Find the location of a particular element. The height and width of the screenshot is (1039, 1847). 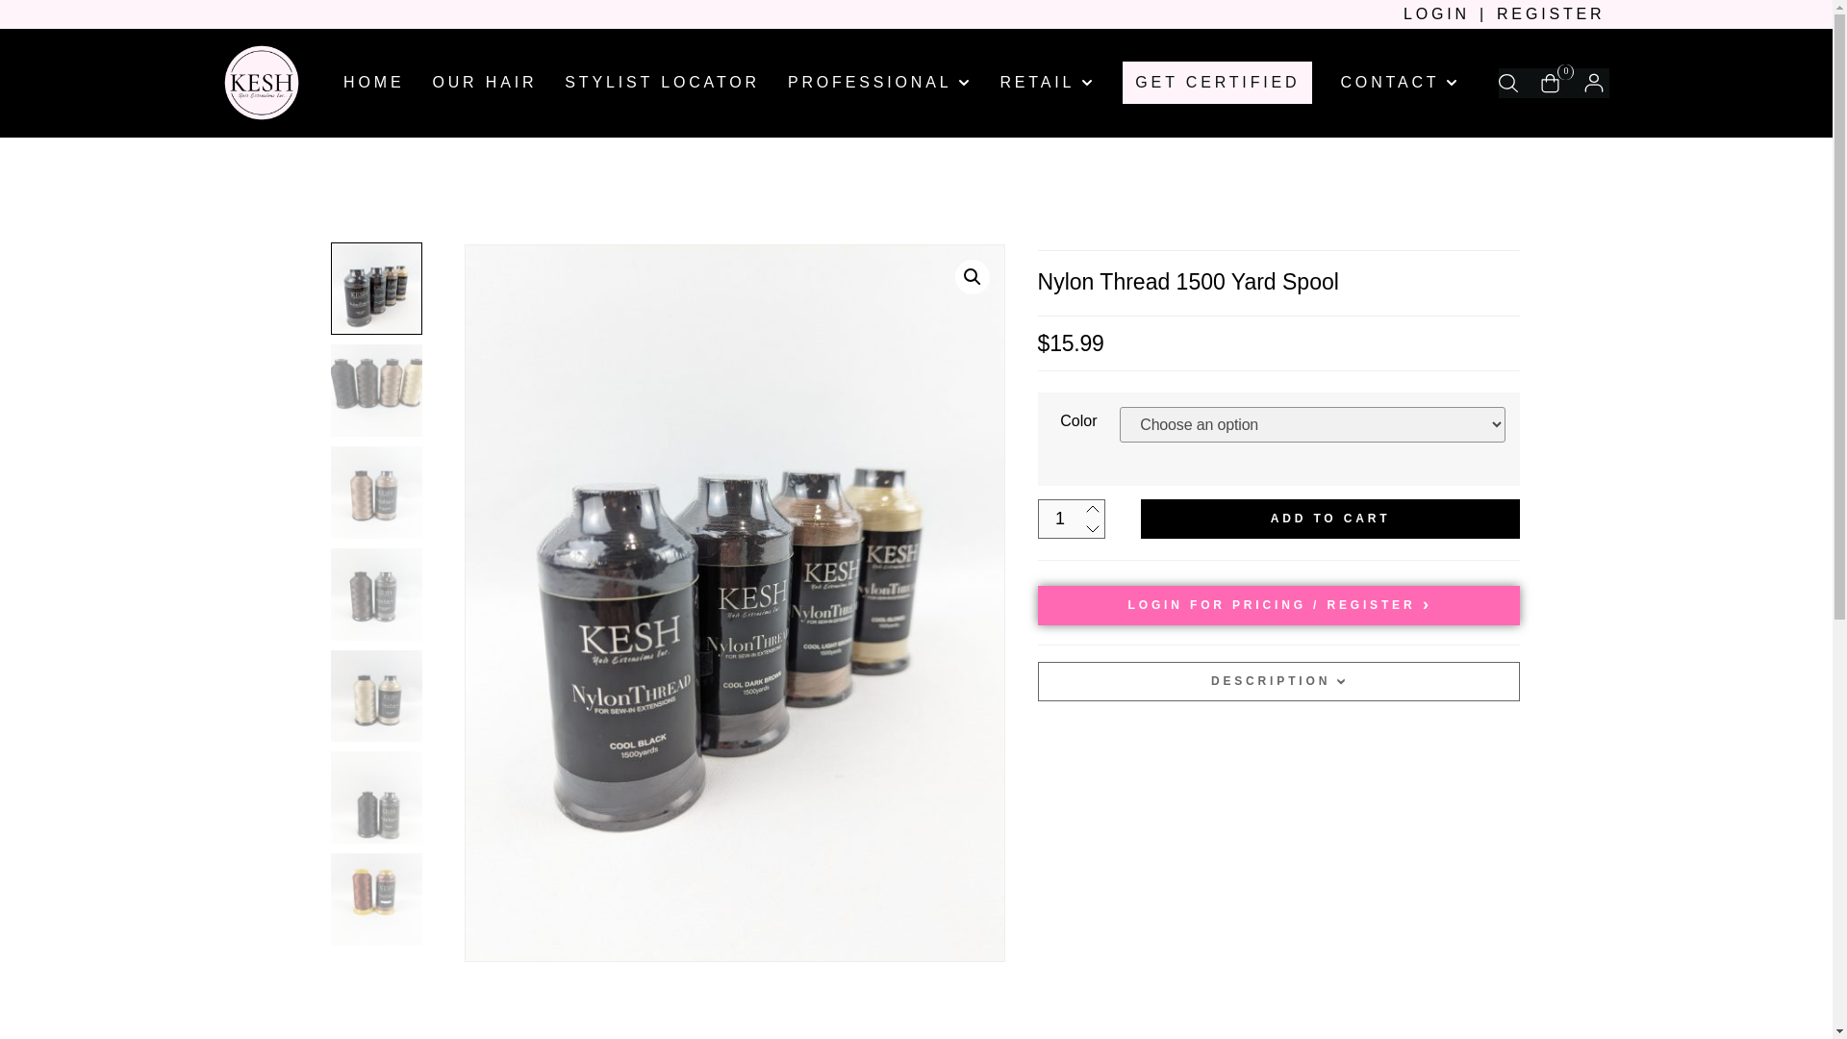

LOGIN is located at coordinates (1437, 13).